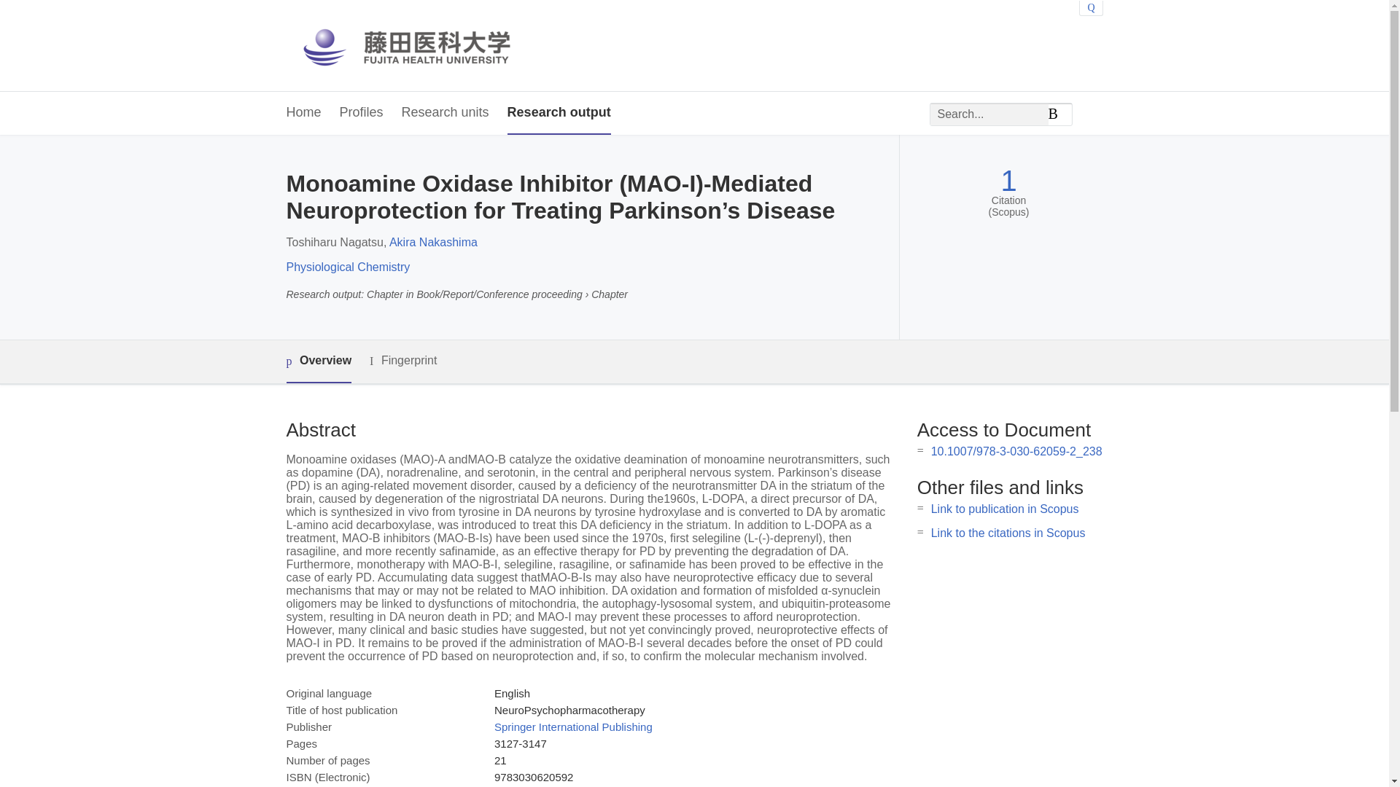 Image resolution: width=1400 pixels, height=787 pixels. I want to click on Fujita Health University Home, so click(420, 45).